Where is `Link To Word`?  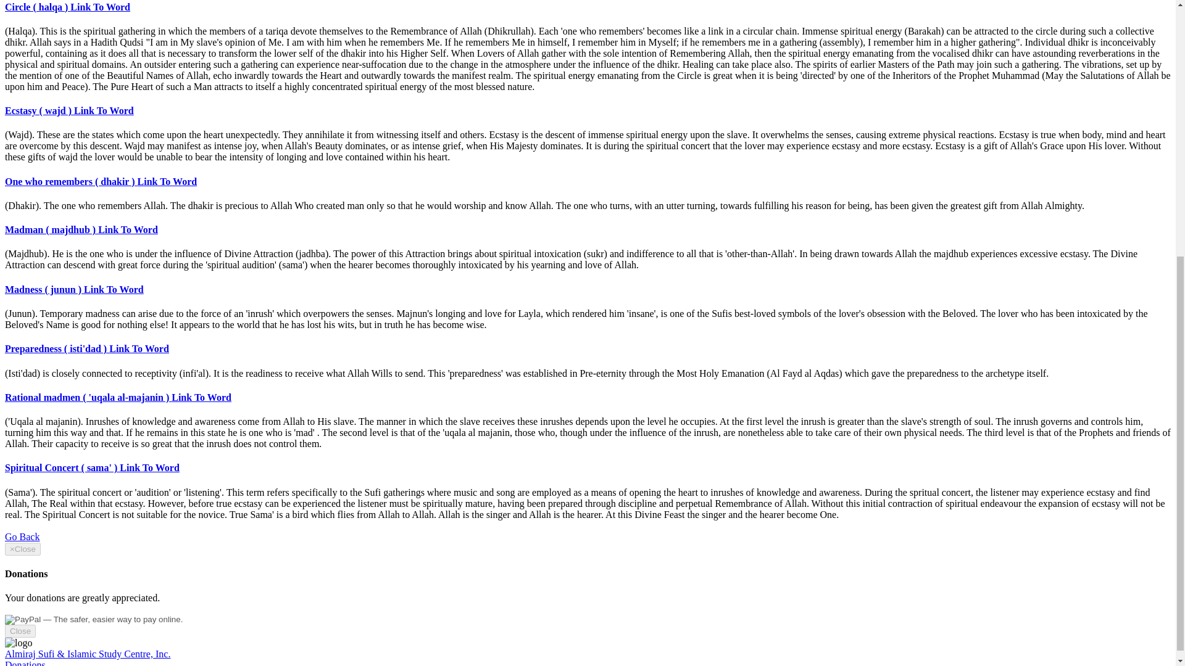 Link To Word is located at coordinates (201, 397).